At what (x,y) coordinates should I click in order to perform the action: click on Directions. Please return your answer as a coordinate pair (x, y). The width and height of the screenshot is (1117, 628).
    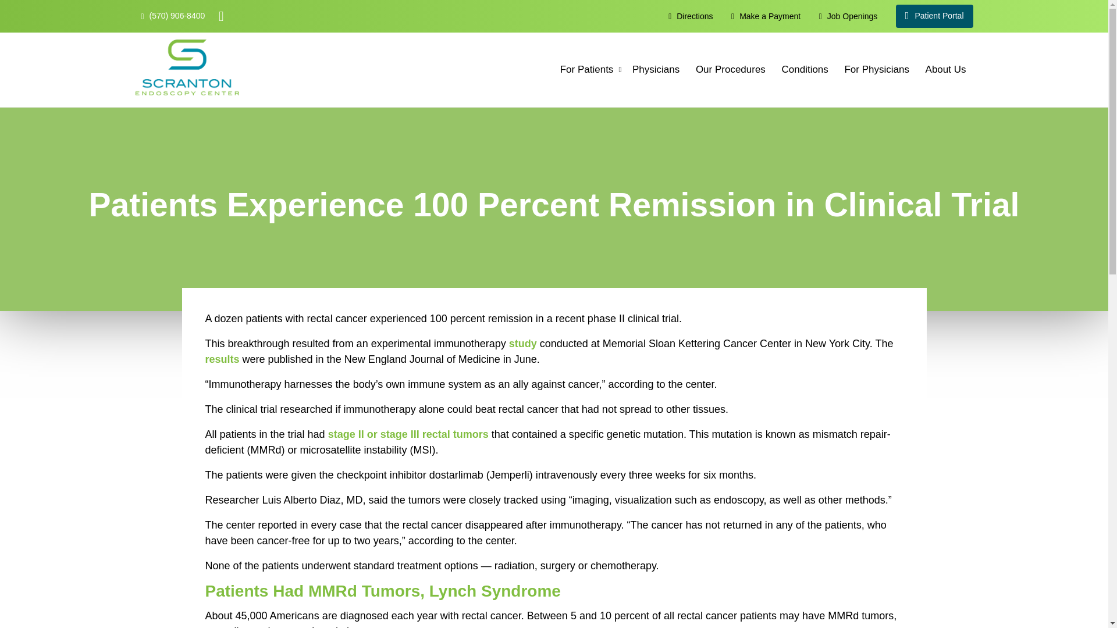
    Looking at the image, I should click on (690, 16).